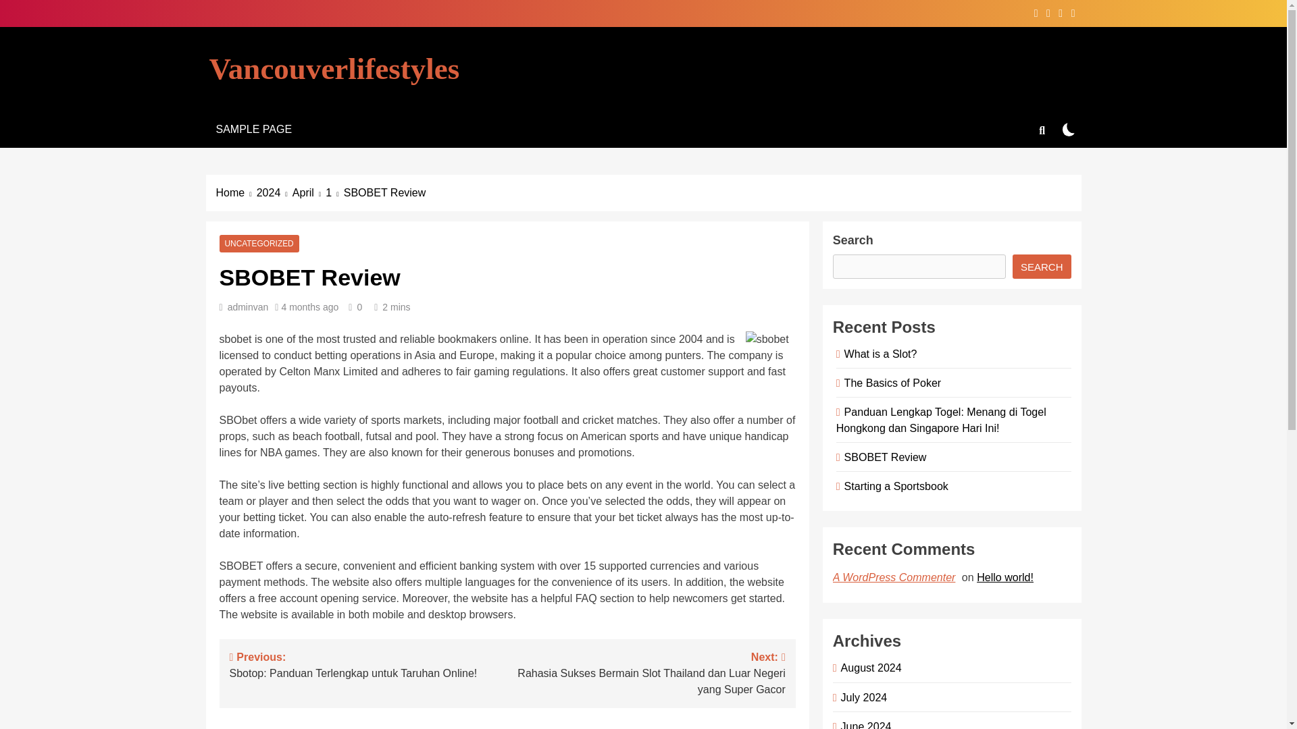 The height and width of the screenshot is (729, 1297). What do you see at coordinates (878, 354) in the screenshot?
I see `What is a Slot?` at bounding box center [878, 354].